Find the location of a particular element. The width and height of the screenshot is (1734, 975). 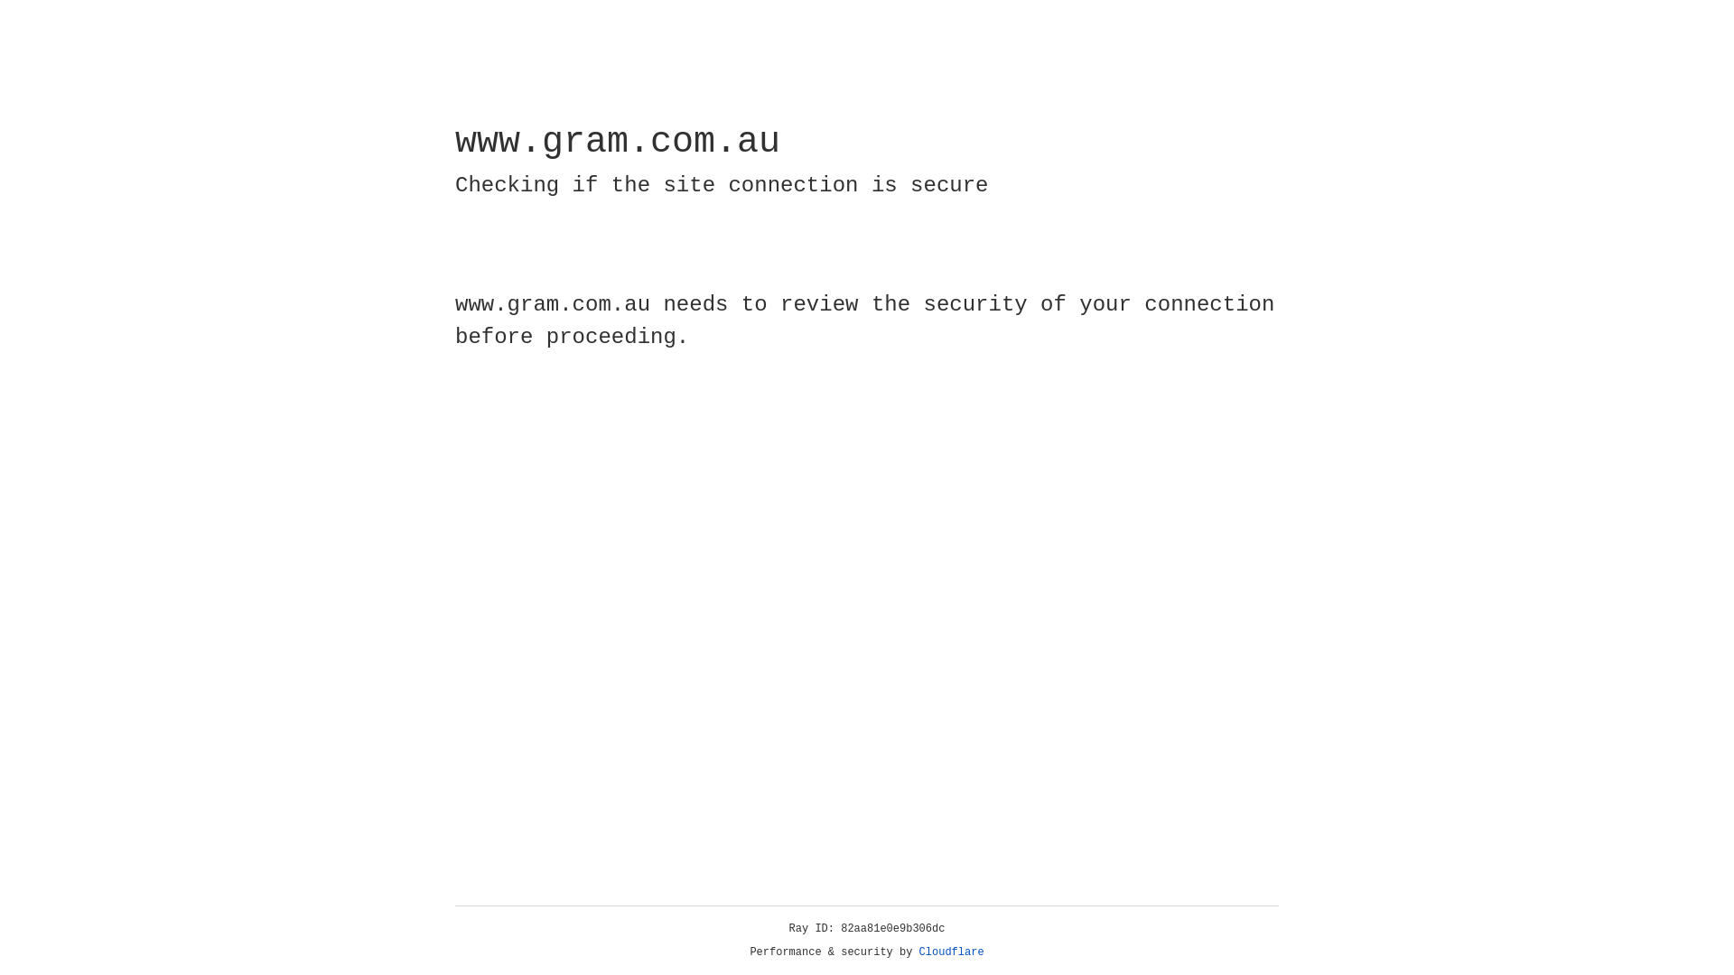

Cloudflare is located at coordinates (952, 952).